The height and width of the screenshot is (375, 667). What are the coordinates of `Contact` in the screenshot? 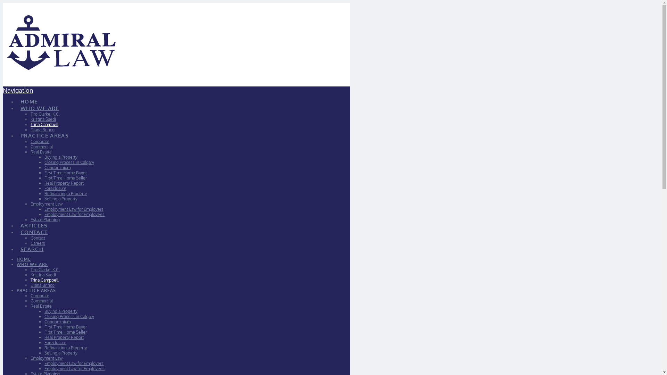 It's located at (38, 238).